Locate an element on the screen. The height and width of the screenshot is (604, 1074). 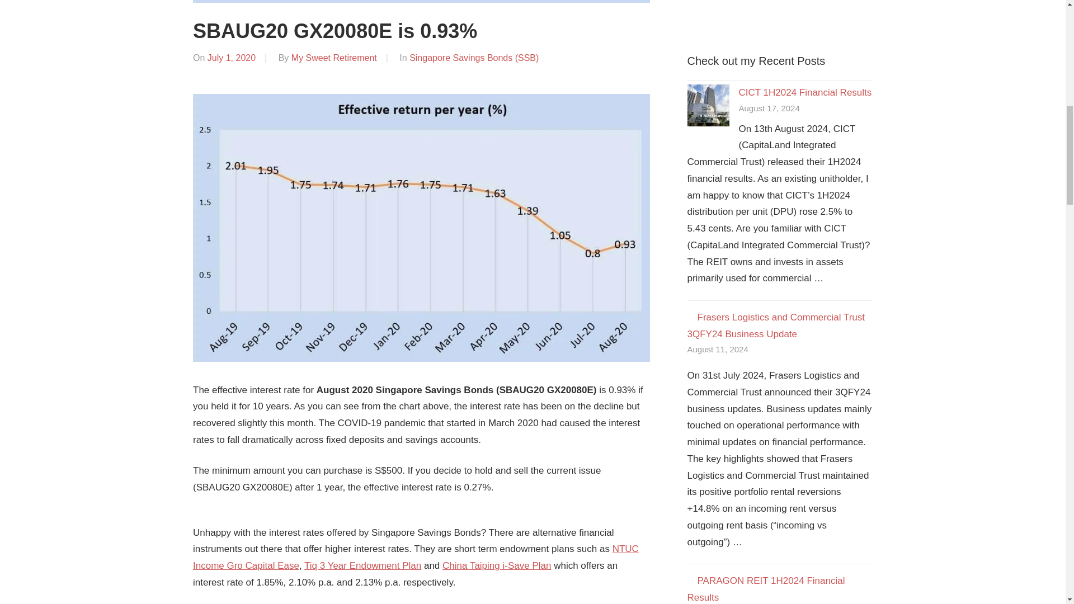
PARAGON REIT 1H2024 Financial Results is located at coordinates (765, 589).